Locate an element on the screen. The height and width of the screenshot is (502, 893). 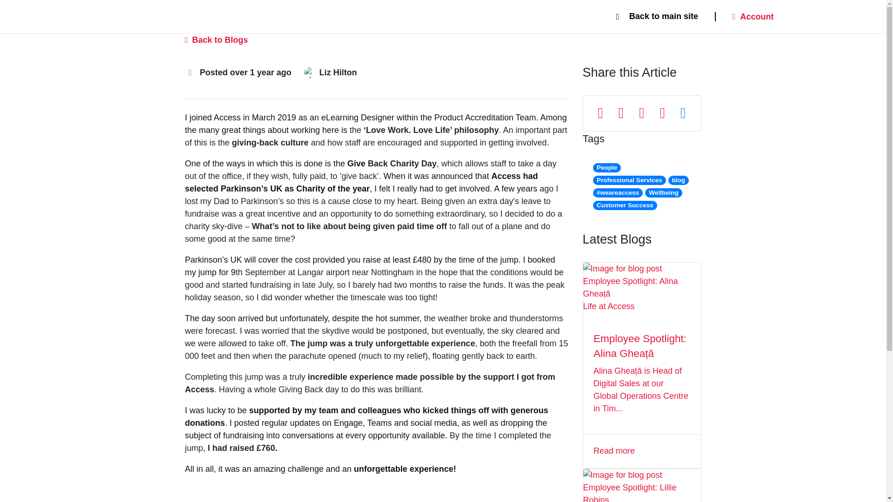
Author is located at coordinates (310, 73).